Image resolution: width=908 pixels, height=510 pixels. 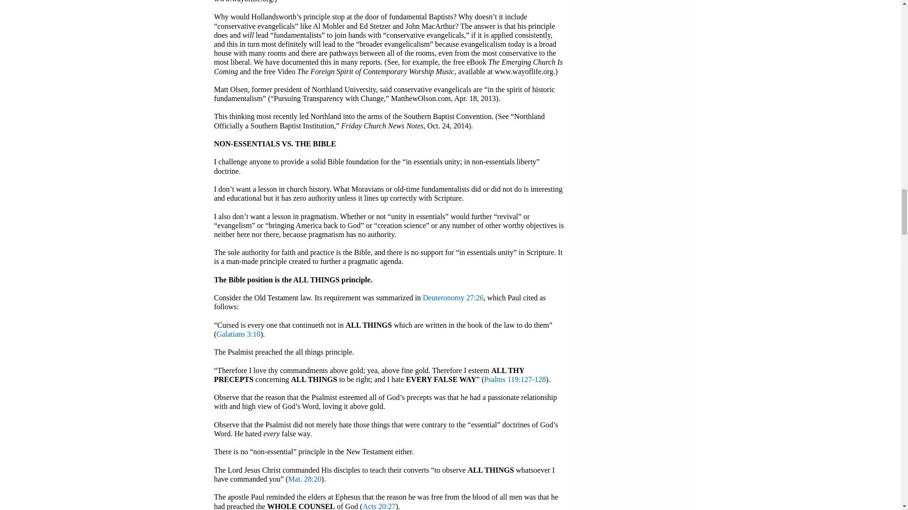 I want to click on Psalms 119:127-128, so click(x=515, y=379).